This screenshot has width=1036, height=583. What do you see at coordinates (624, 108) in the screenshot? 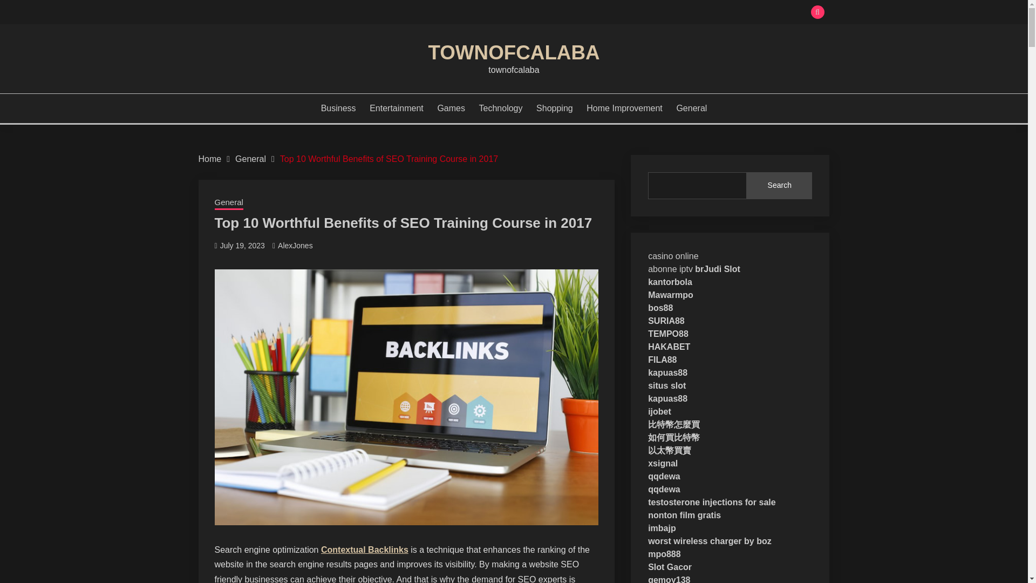
I see `Home Improvement` at bounding box center [624, 108].